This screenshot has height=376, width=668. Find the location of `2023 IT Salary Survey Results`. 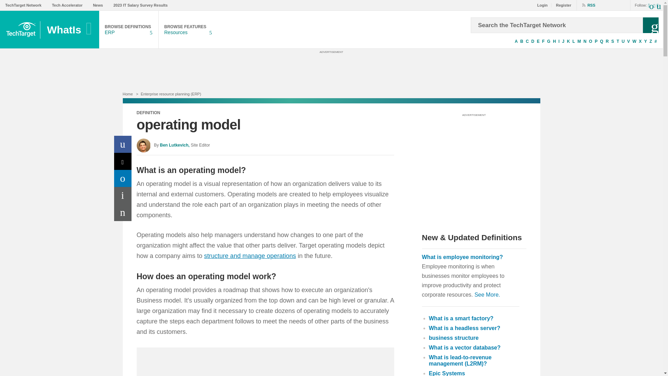

2023 IT Salary Survey Results is located at coordinates (141, 5).